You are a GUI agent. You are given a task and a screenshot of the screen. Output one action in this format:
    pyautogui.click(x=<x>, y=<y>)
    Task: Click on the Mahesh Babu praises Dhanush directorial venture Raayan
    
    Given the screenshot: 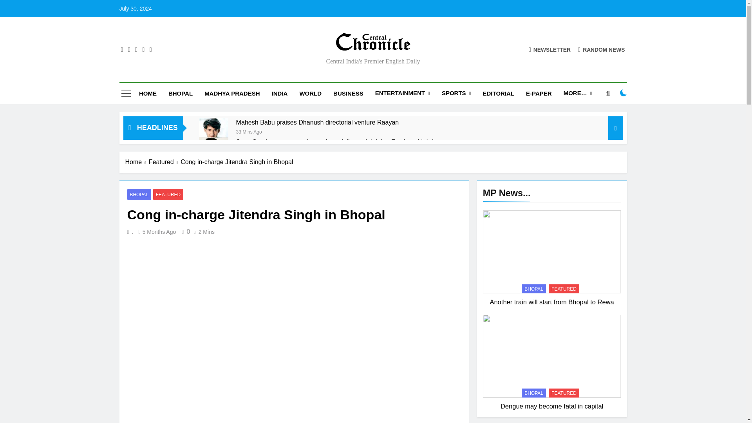 What is the action you would take?
    pyautogui.click(x=214, y=132)
    